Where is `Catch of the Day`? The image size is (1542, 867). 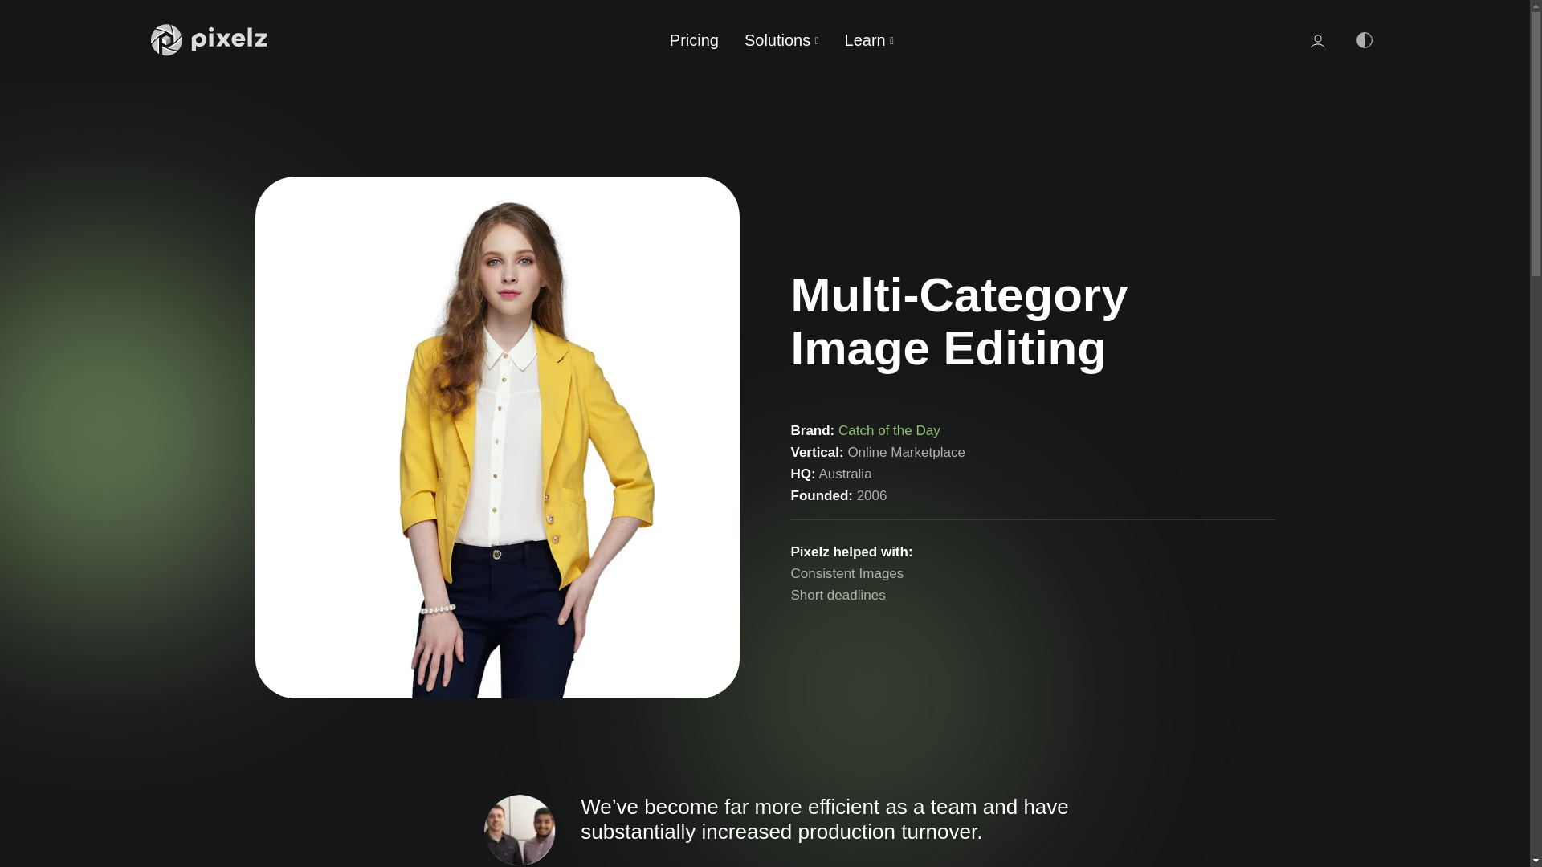
Catch of the Day is located at coordinates (890, 430).